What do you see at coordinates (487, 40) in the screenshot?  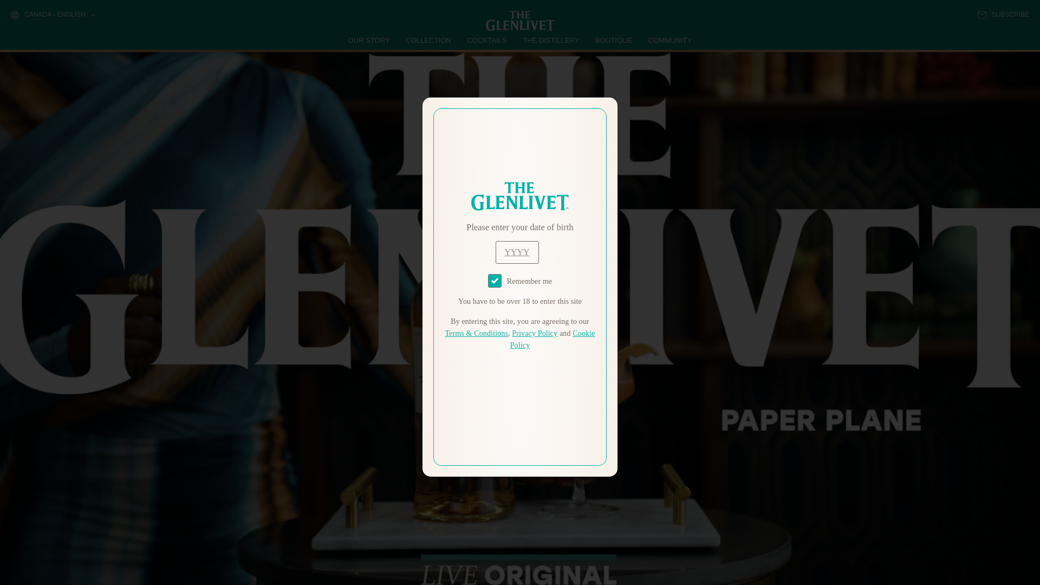 I see `COCKTAILS` at bounding box center [487, 40].